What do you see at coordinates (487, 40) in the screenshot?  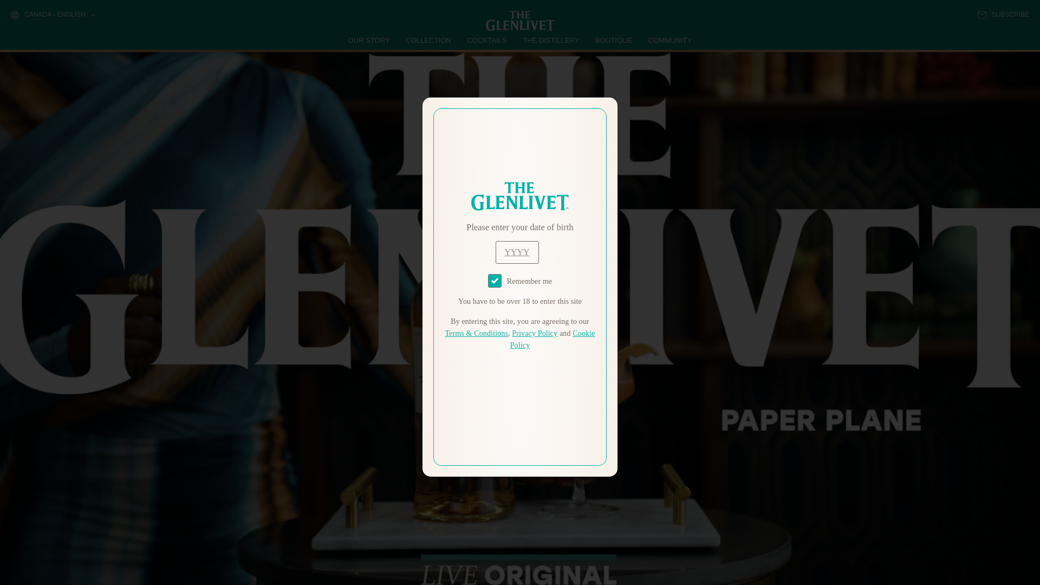 I see `COCKTAILS` at bounding box center [487, 40].